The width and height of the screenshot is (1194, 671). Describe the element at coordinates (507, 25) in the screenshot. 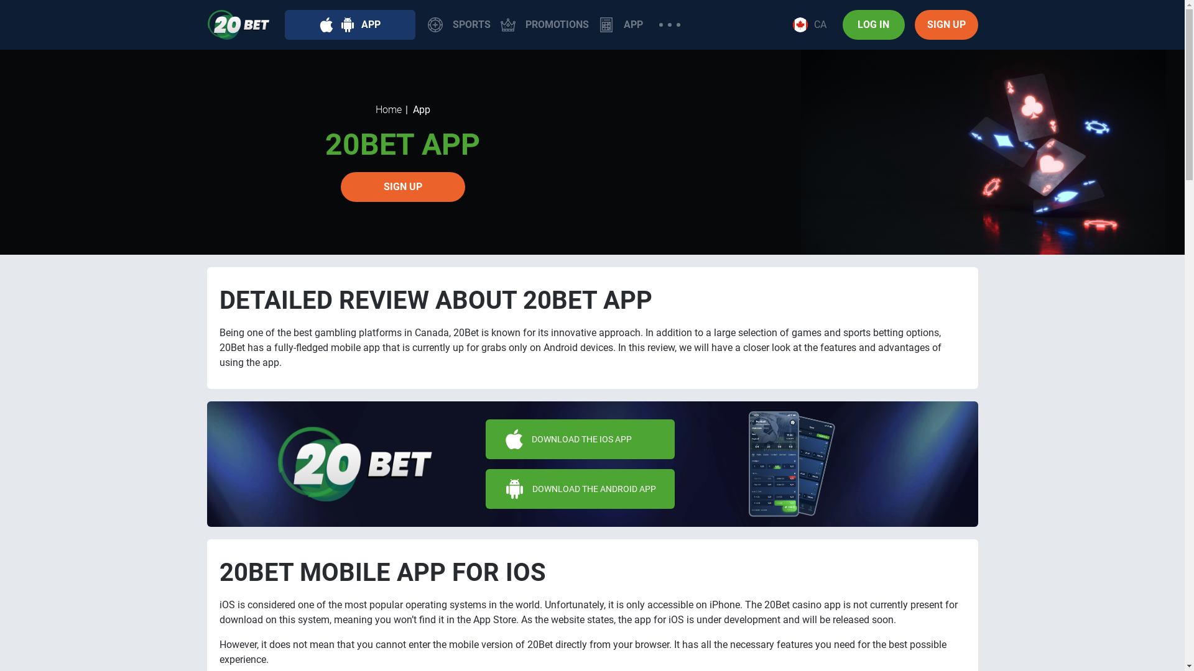

I see `Promotions` at that location.